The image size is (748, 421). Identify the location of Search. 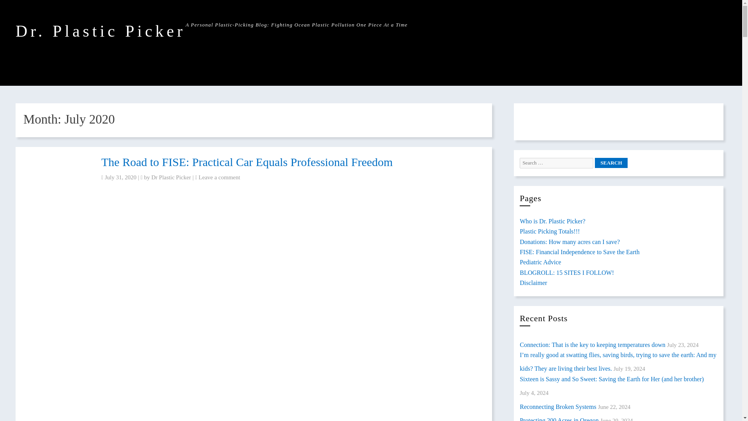
(611, 163).